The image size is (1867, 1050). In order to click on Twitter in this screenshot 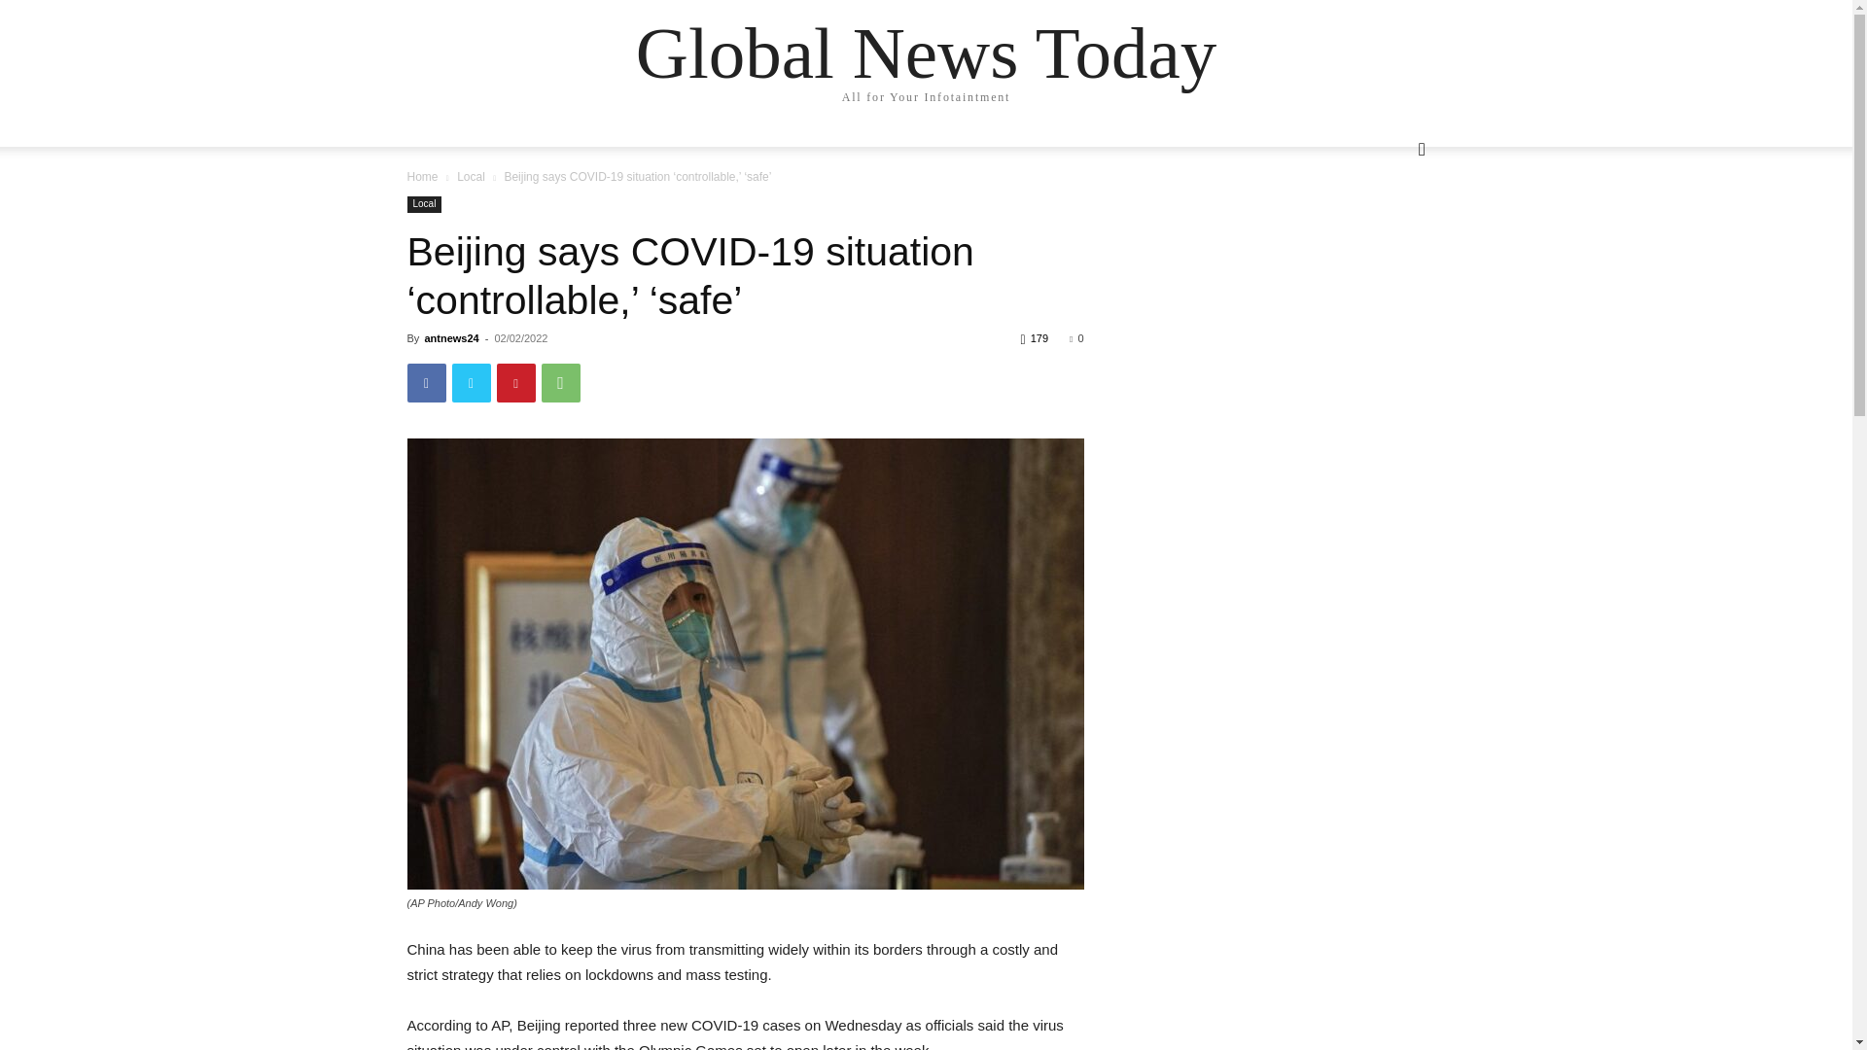, I will do `click(471, 382)`.